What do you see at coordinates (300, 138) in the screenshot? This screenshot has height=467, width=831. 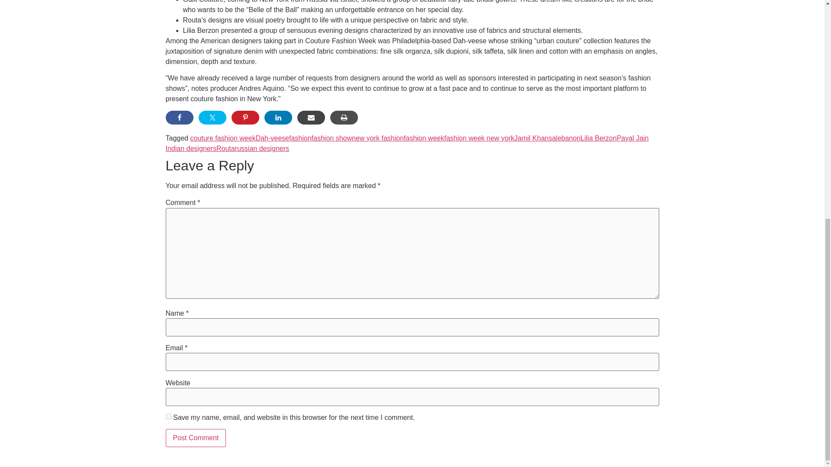 I see `fashion` at bounding box center [300, 138].